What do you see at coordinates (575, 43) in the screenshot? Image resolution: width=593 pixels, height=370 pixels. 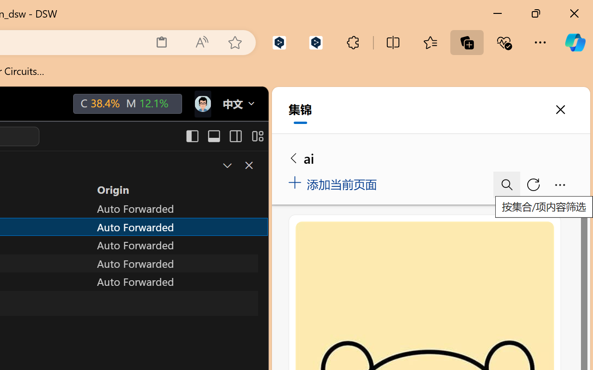 I see `Copilot (Ctrl+Shift+.)` at bounding box center [575, 43].